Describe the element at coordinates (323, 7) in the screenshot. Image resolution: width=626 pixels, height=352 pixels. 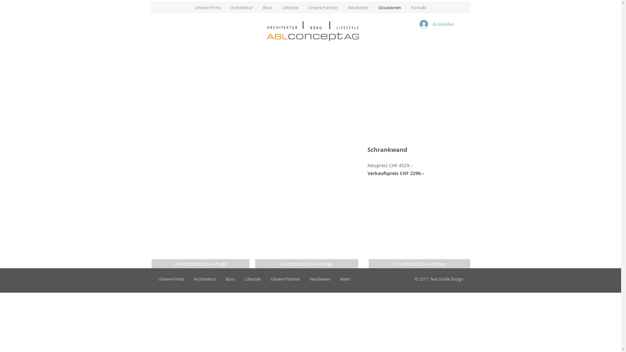
I see `Unsere Partner` at that location.